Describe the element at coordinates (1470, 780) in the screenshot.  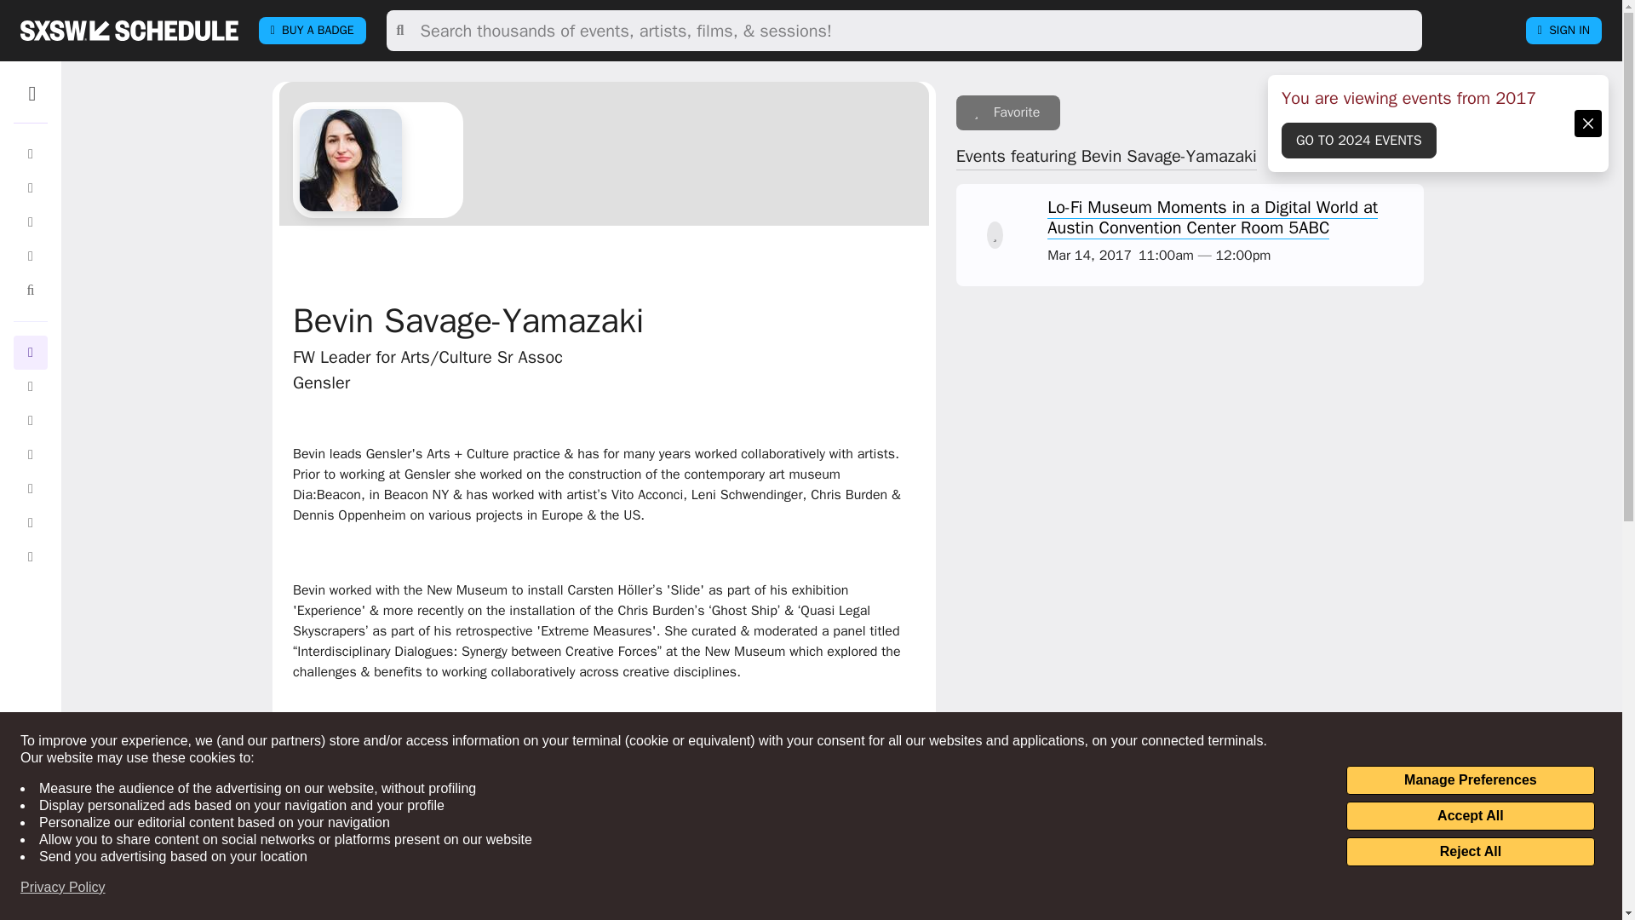
I see `Manage Preferences` at that location.